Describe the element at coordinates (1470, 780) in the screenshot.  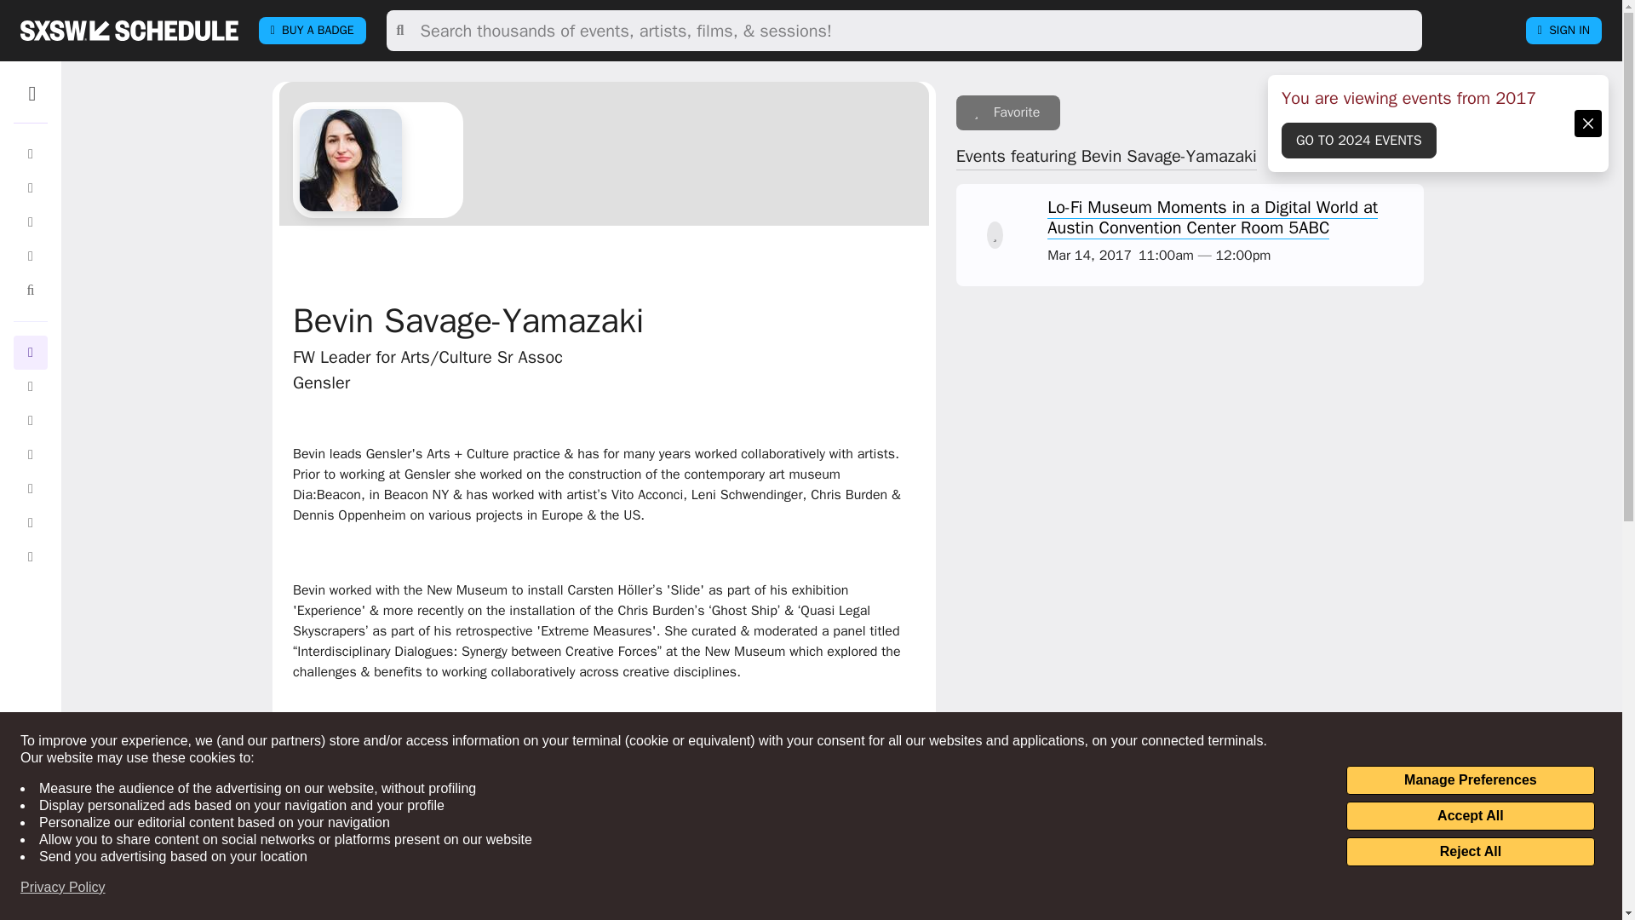
I see `Manage Preferences` at that location.